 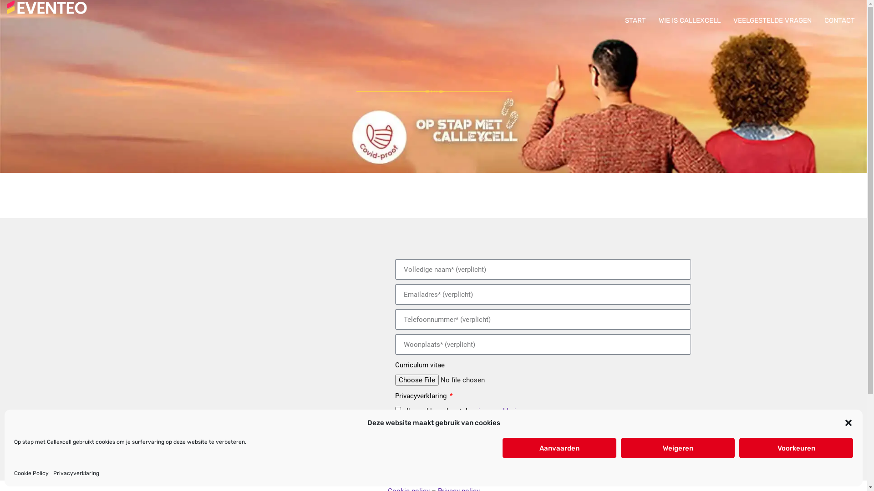 I want to click on privacyverklaring, so click(x=498, y=411).